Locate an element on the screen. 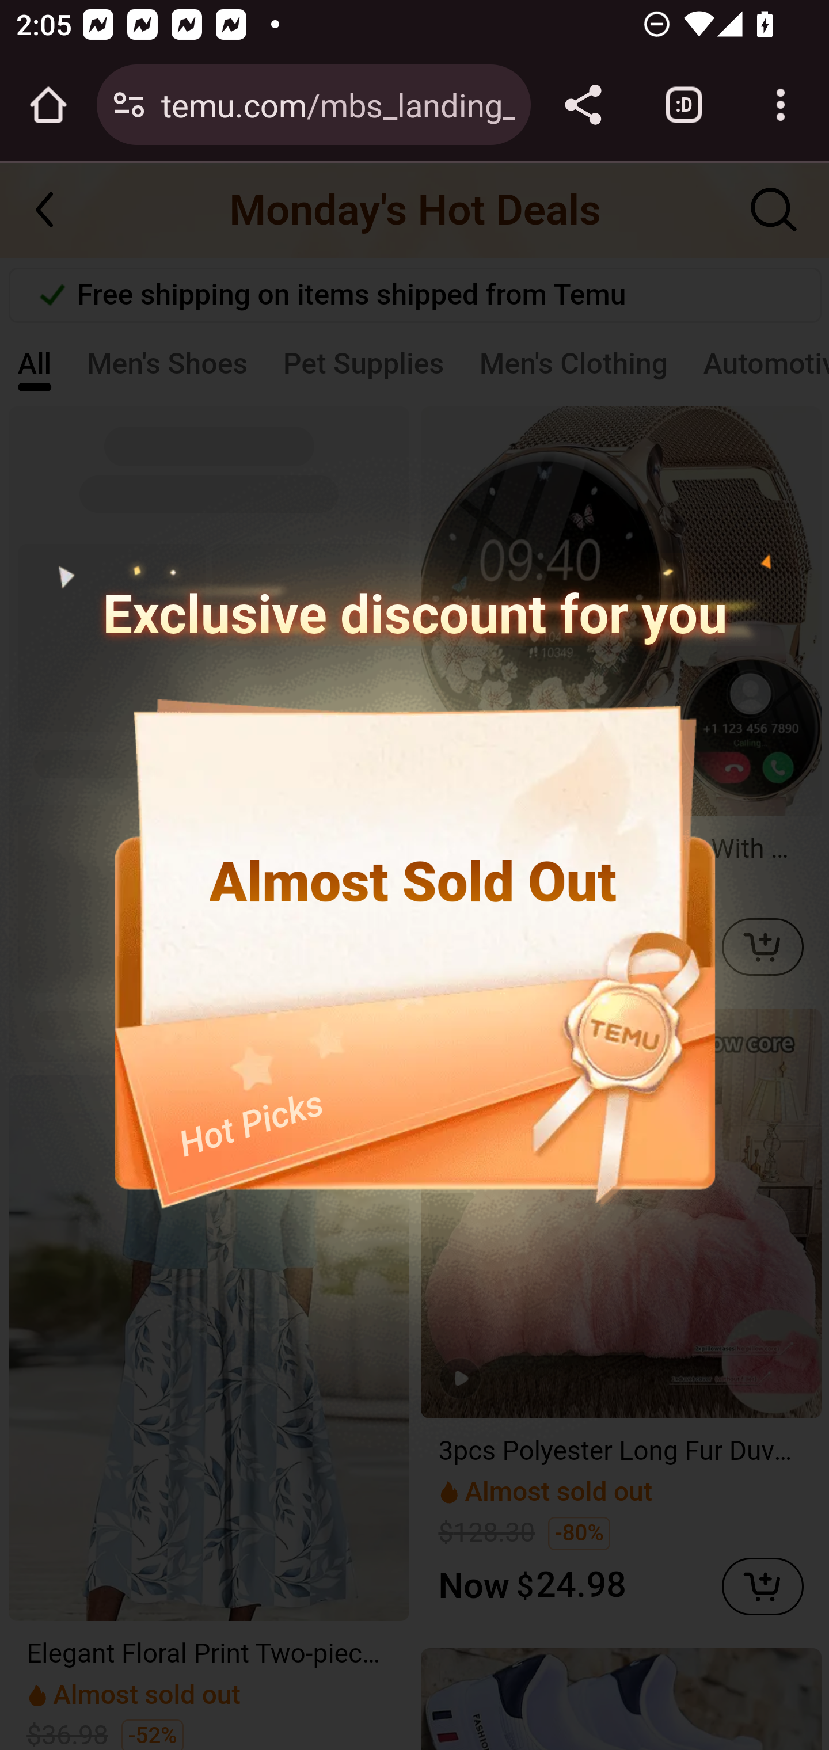 The width and height of the screenshot is (829, 1750). Open the home page is located at coordinates (48, 105).